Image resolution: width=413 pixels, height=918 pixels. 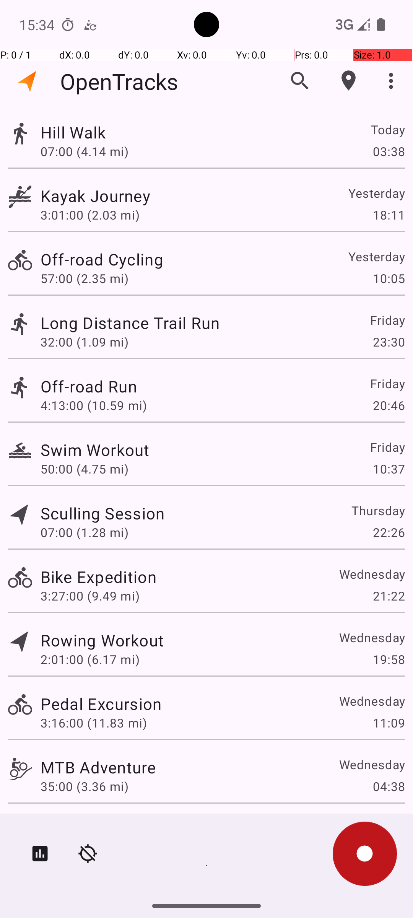 I want to click on MTB Adventure, so click(x=98, y=767).